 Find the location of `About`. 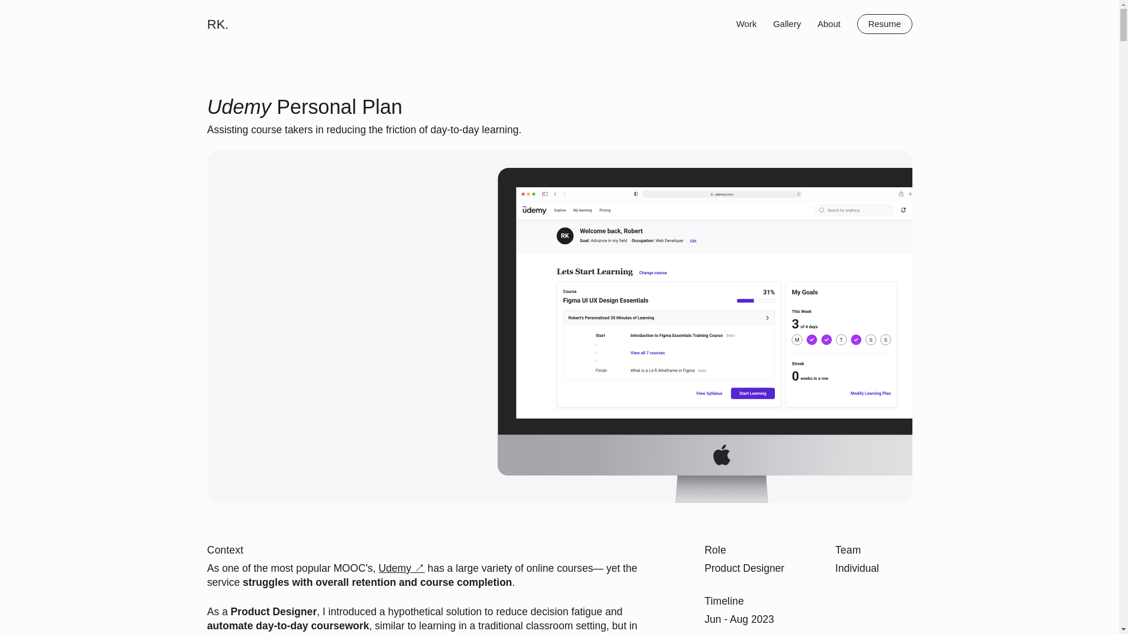

About is located at coordinates (828, 23).